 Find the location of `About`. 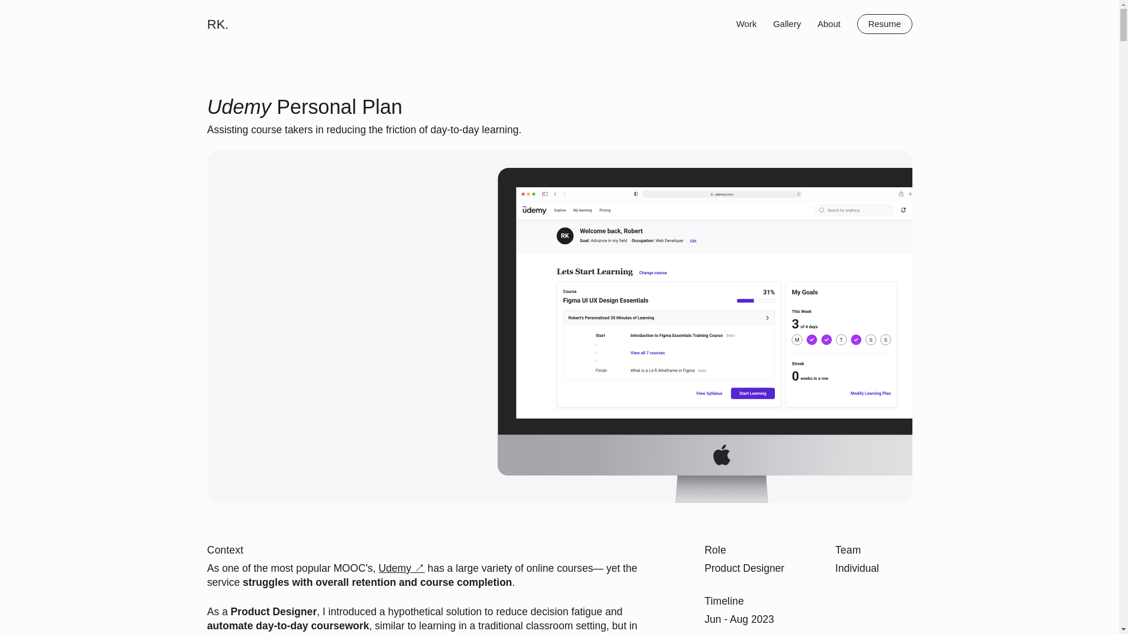

About is located at coordinates (828, 23).